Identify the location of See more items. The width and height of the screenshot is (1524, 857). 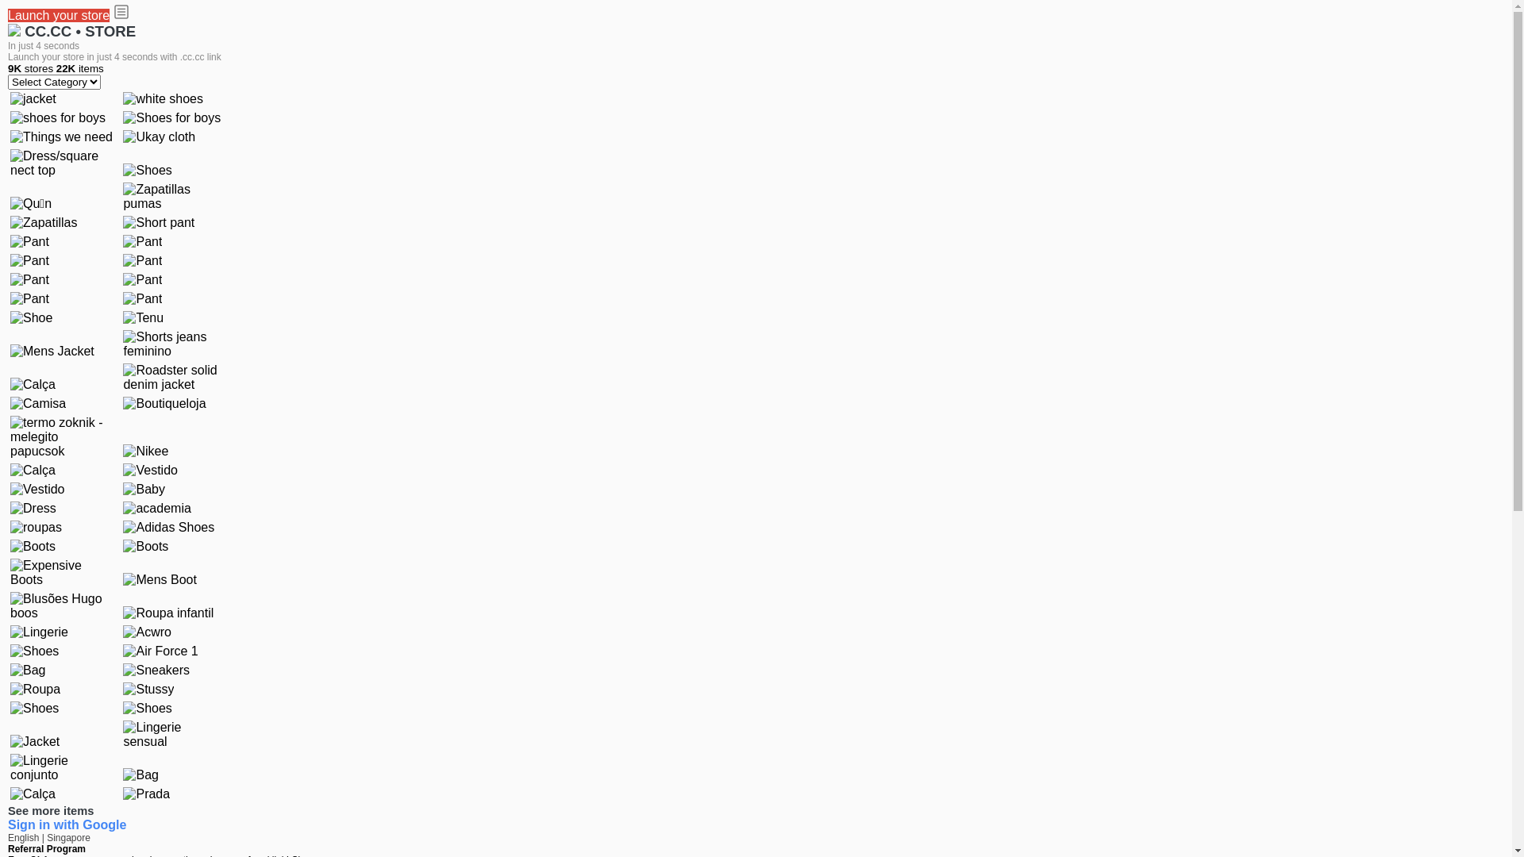
(51, 811).